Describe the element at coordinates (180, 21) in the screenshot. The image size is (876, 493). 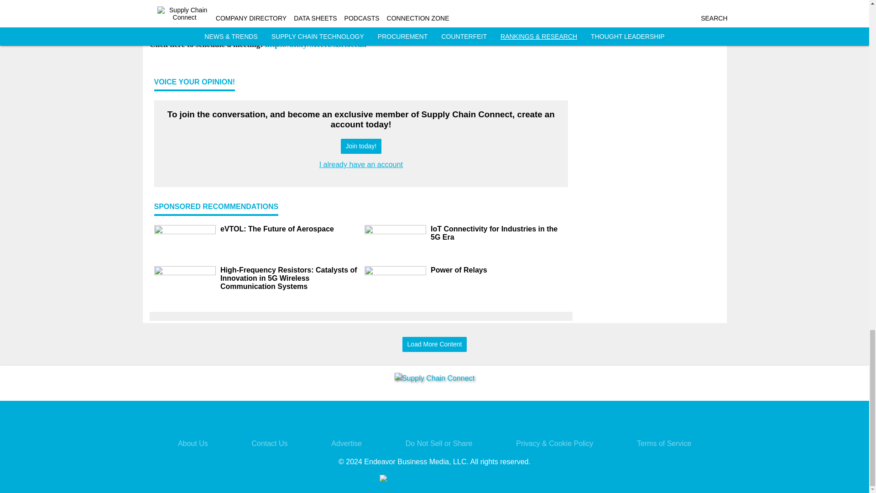
I see `Learn More Here` at that location.